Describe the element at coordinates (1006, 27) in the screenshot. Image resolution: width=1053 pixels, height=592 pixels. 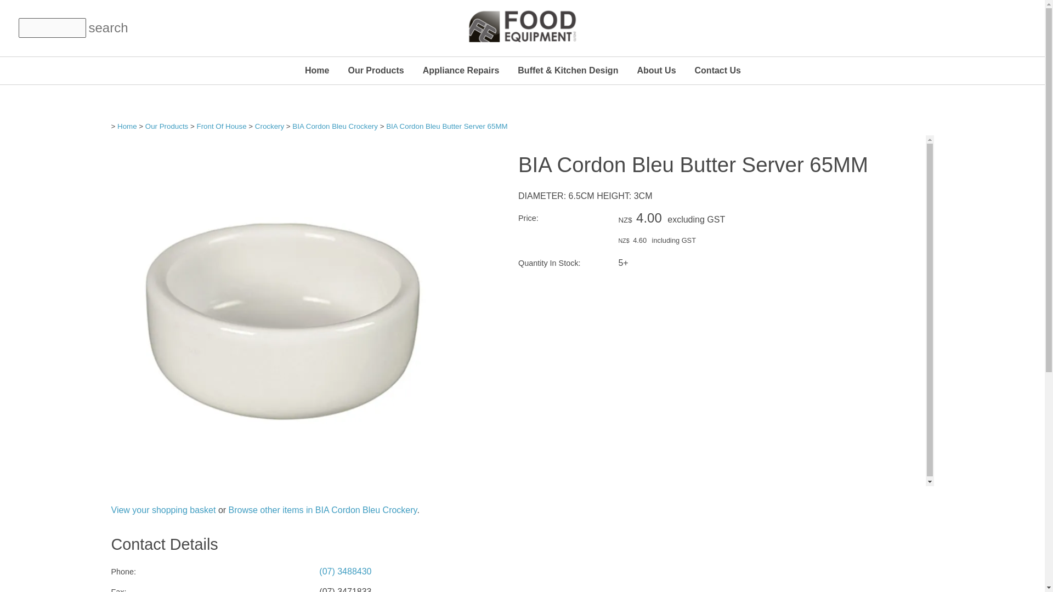
I see `My Account` at that location.